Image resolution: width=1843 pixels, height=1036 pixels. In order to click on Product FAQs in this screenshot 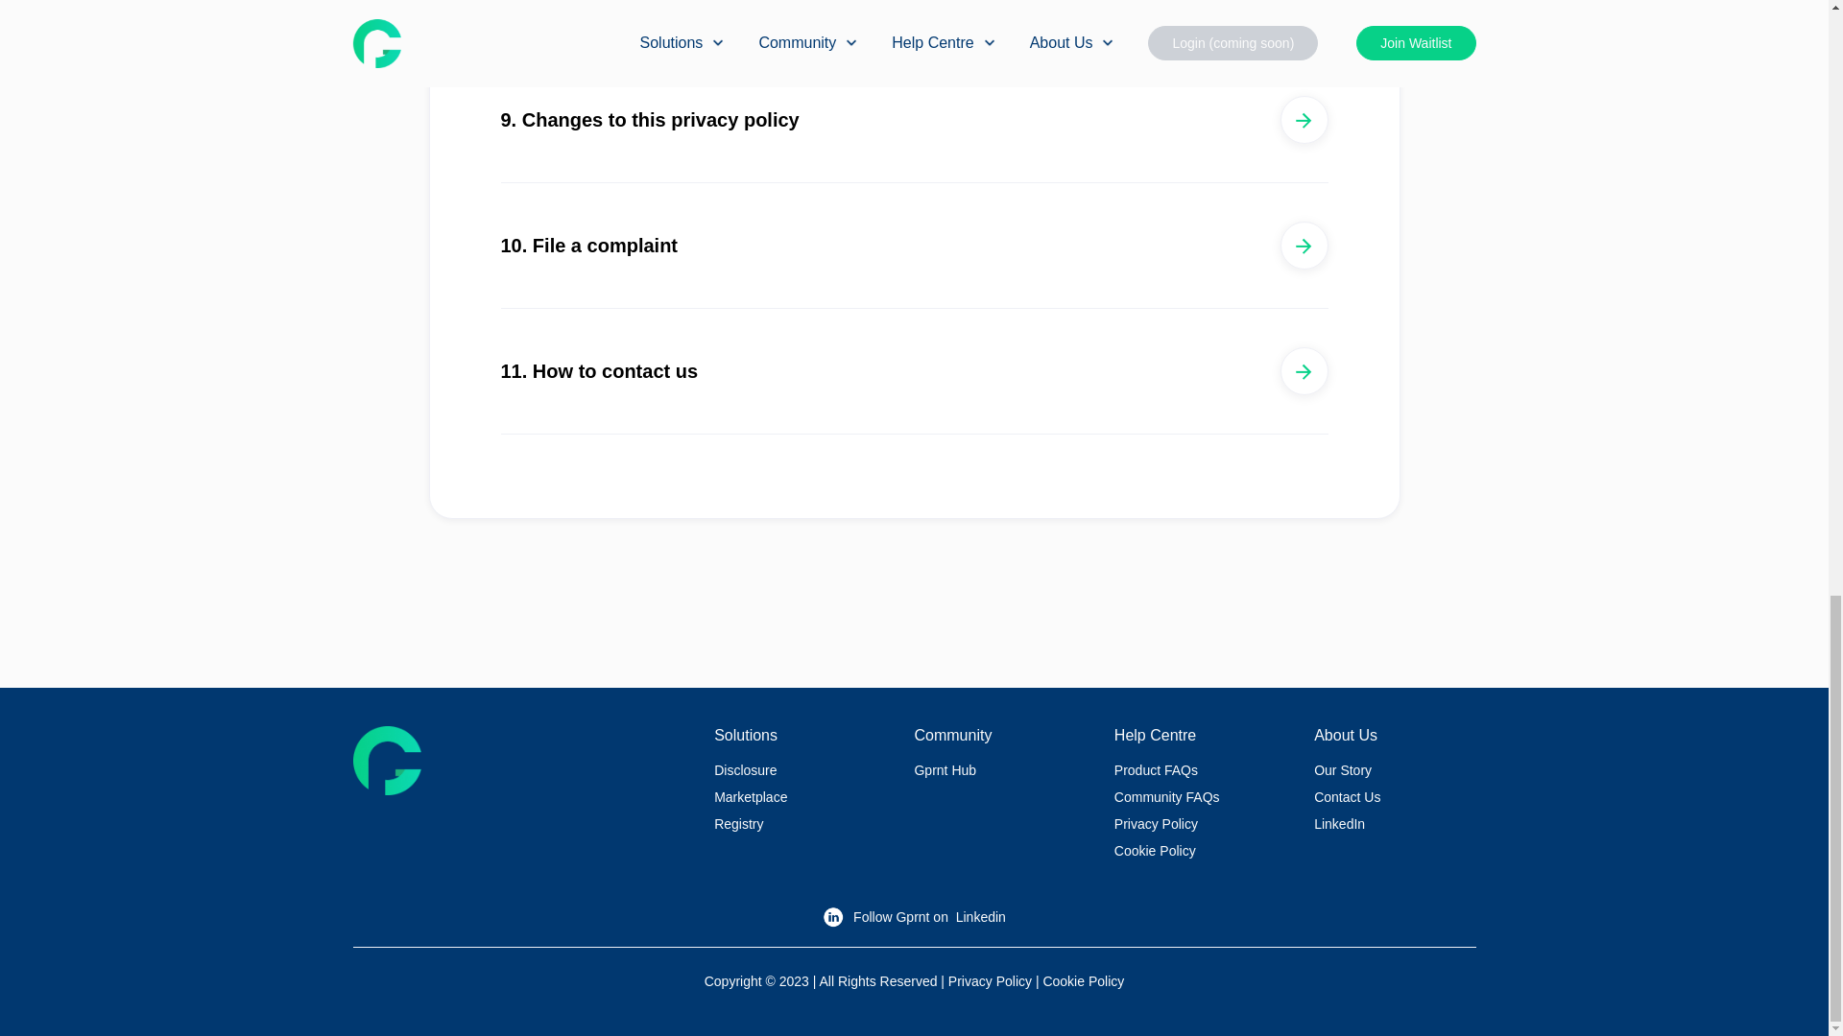, I will do `click(1156, 769)`.